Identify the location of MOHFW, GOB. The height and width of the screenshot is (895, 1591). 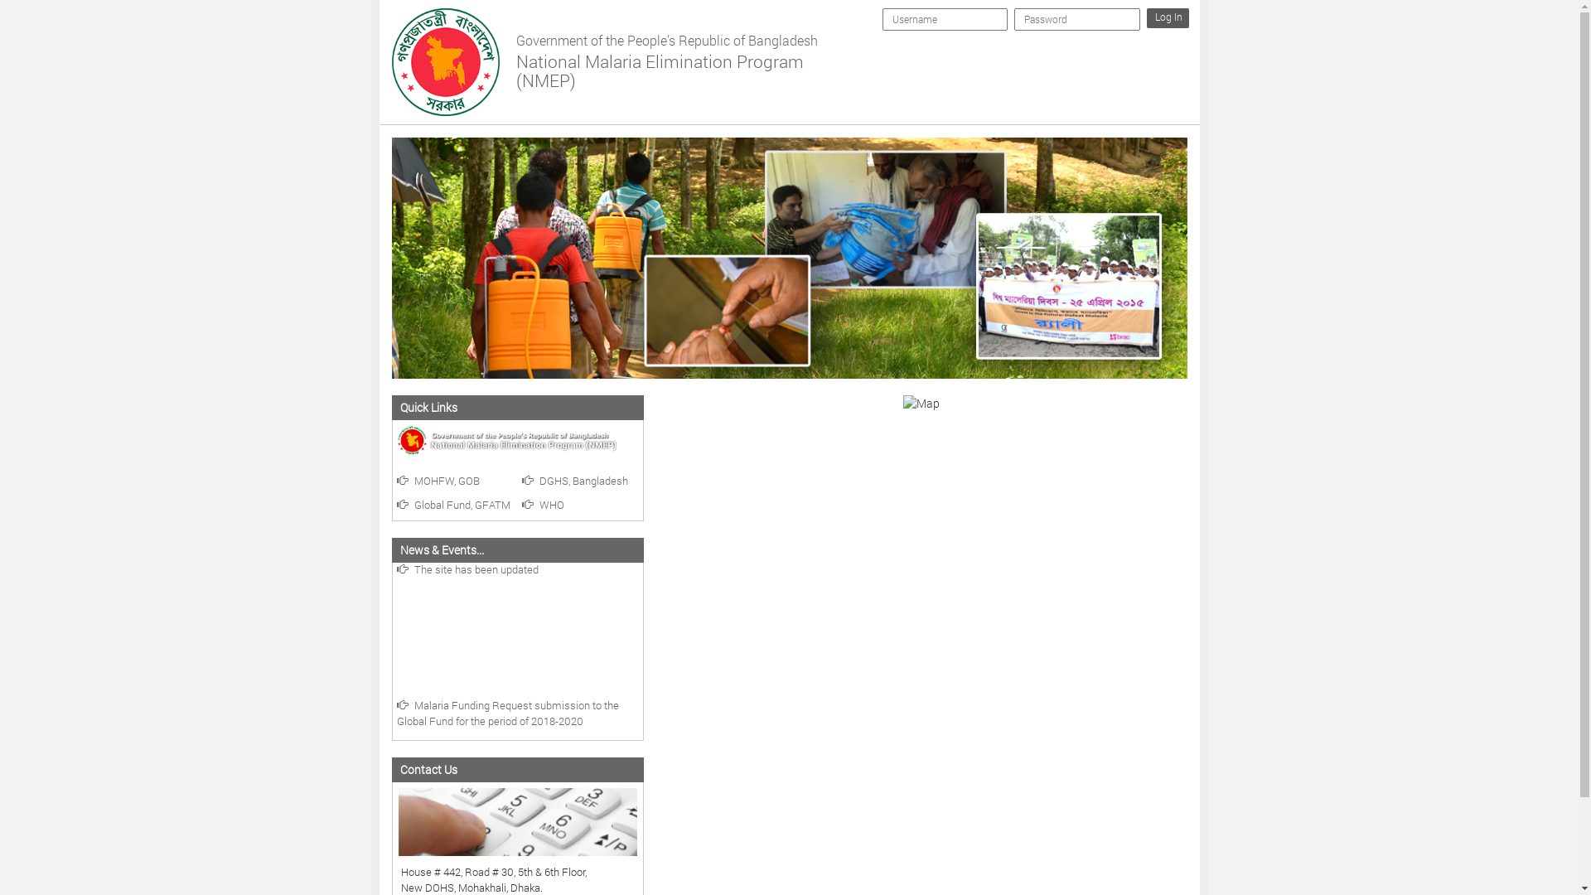
(438, 481).